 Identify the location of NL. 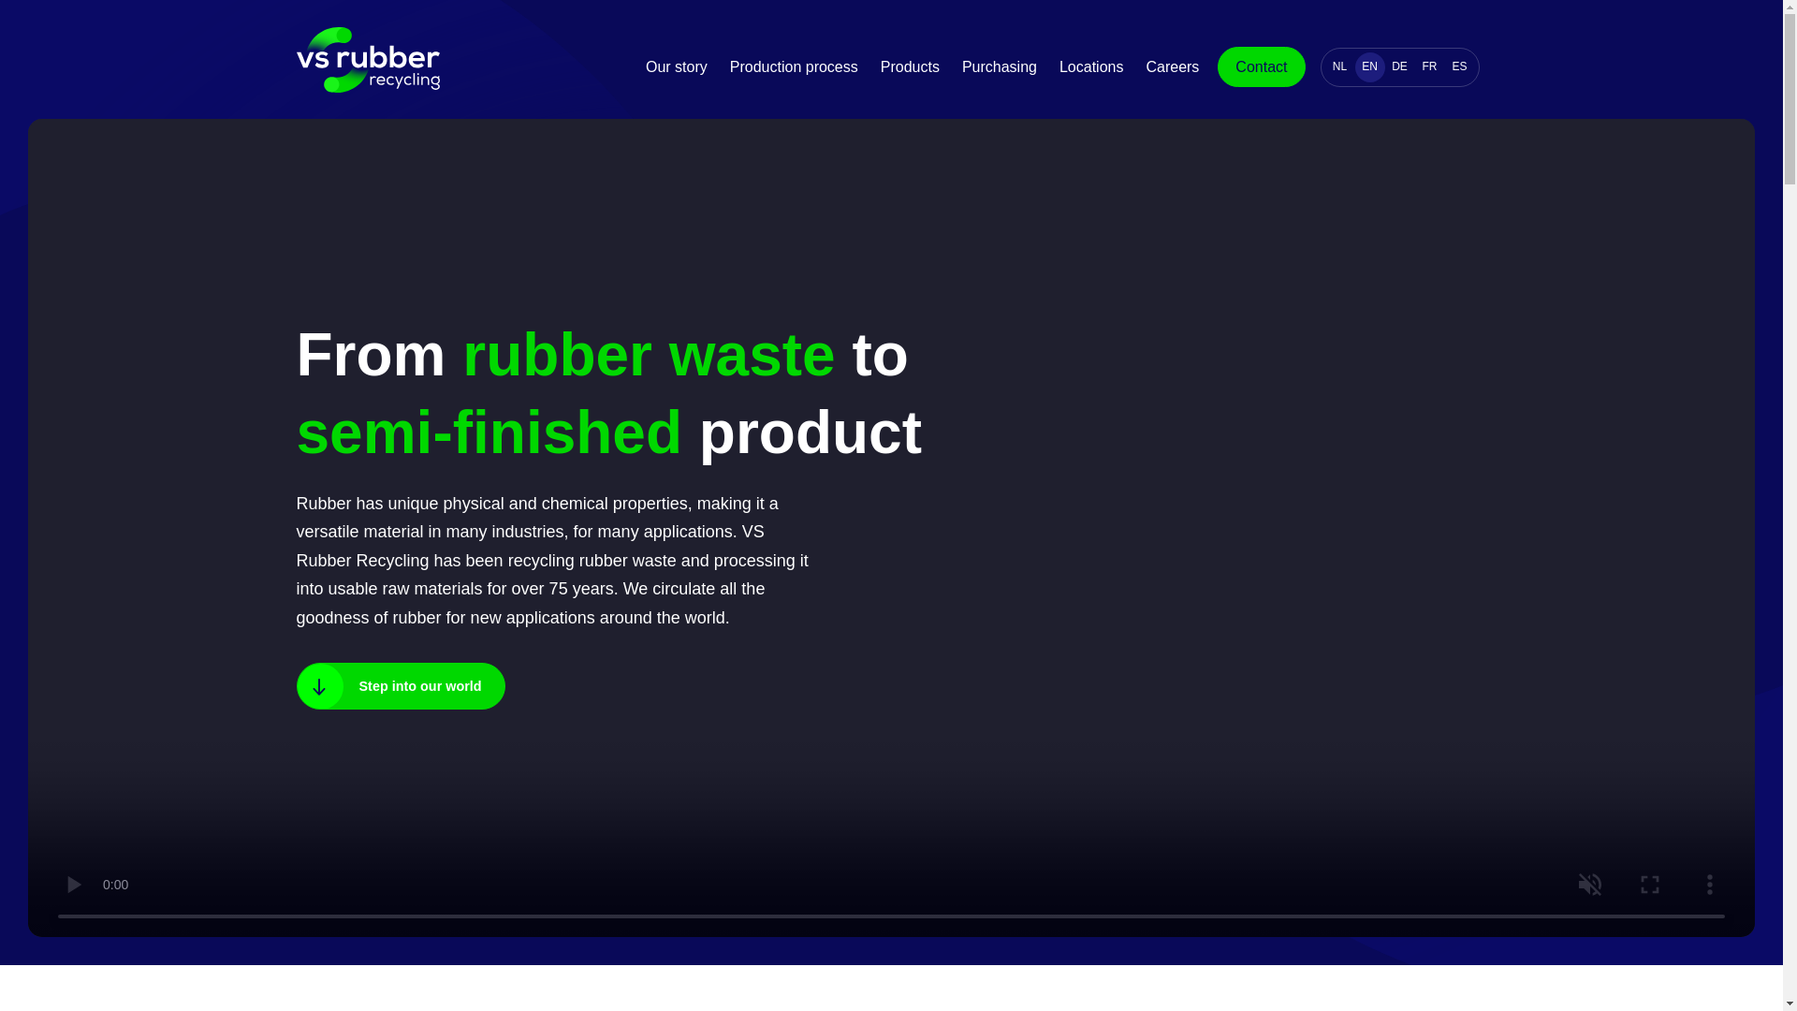
(1340, 67).